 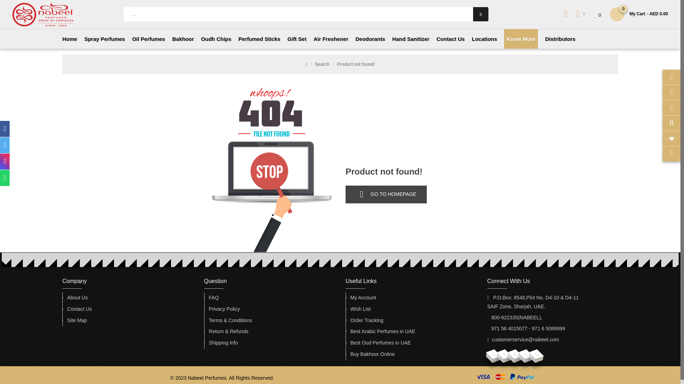 I want to click on Go to homepage, so click(x=386, y=194).